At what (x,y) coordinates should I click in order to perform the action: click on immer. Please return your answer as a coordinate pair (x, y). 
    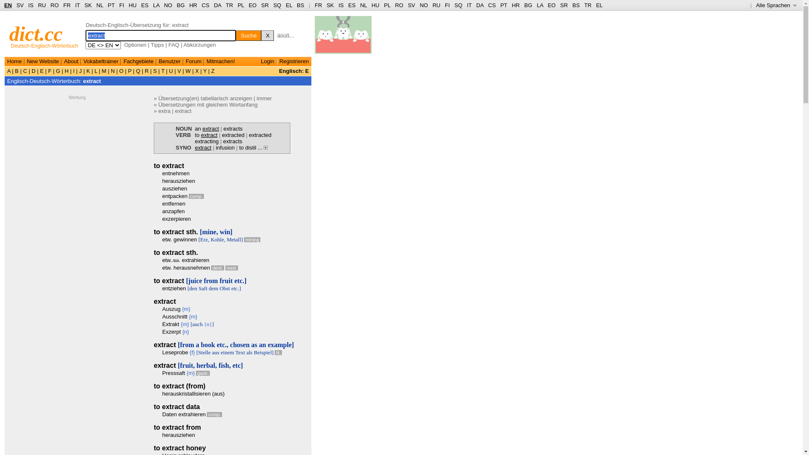
    Looking at the image, I should click on (264, 99).